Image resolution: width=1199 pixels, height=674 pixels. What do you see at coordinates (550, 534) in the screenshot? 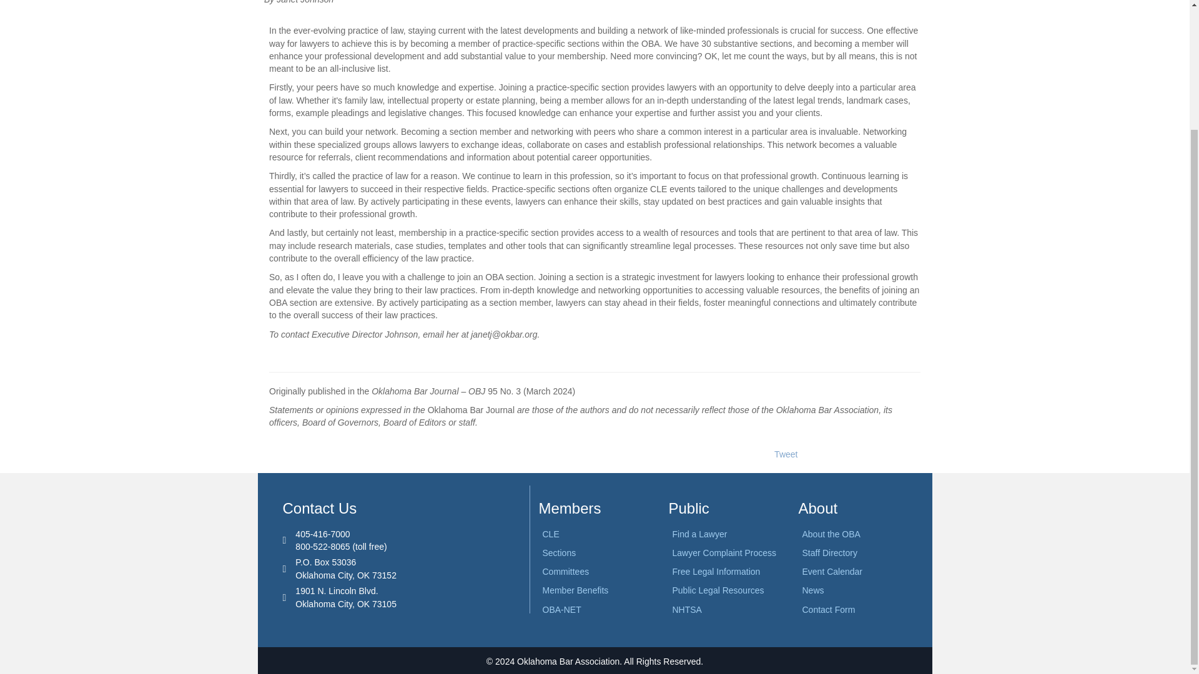
I see `CLE` at bounding box center [550, 534].